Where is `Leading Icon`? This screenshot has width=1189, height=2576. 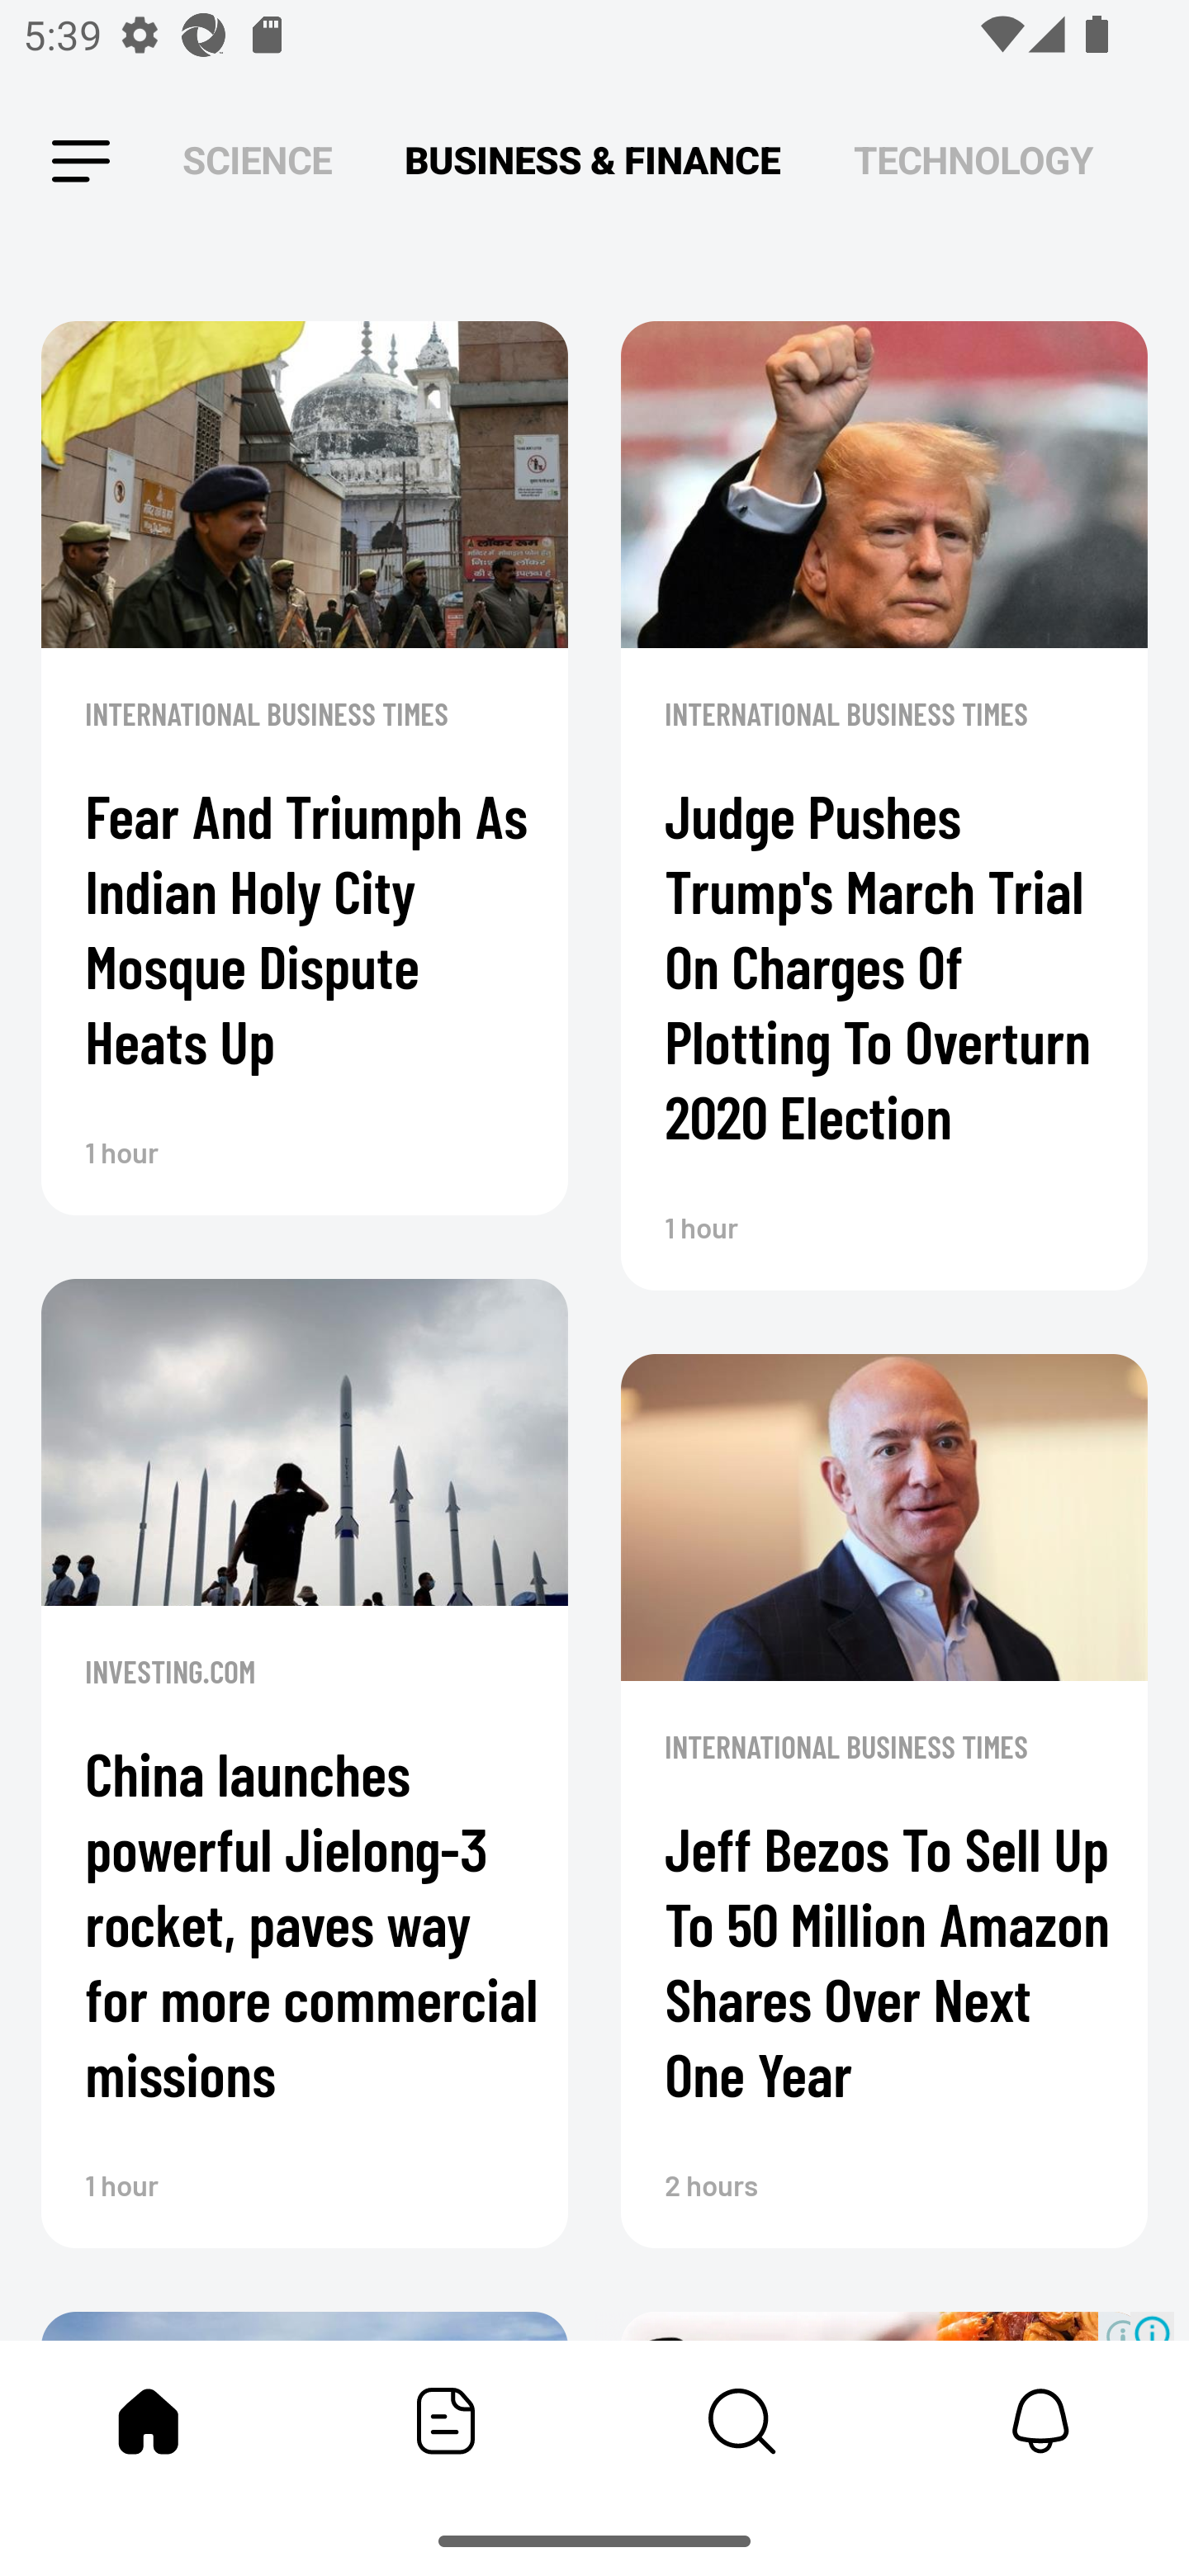
Leading Icon is located at coordinates (81, 162).